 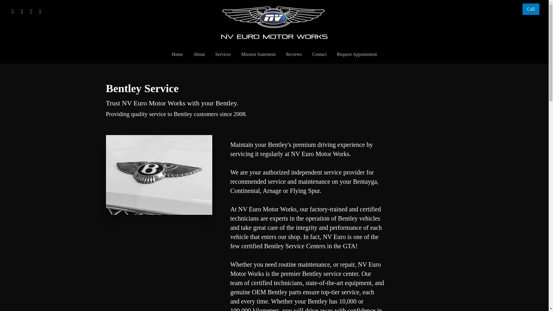 I want to click on Reviews, so click(x=294, y=54).